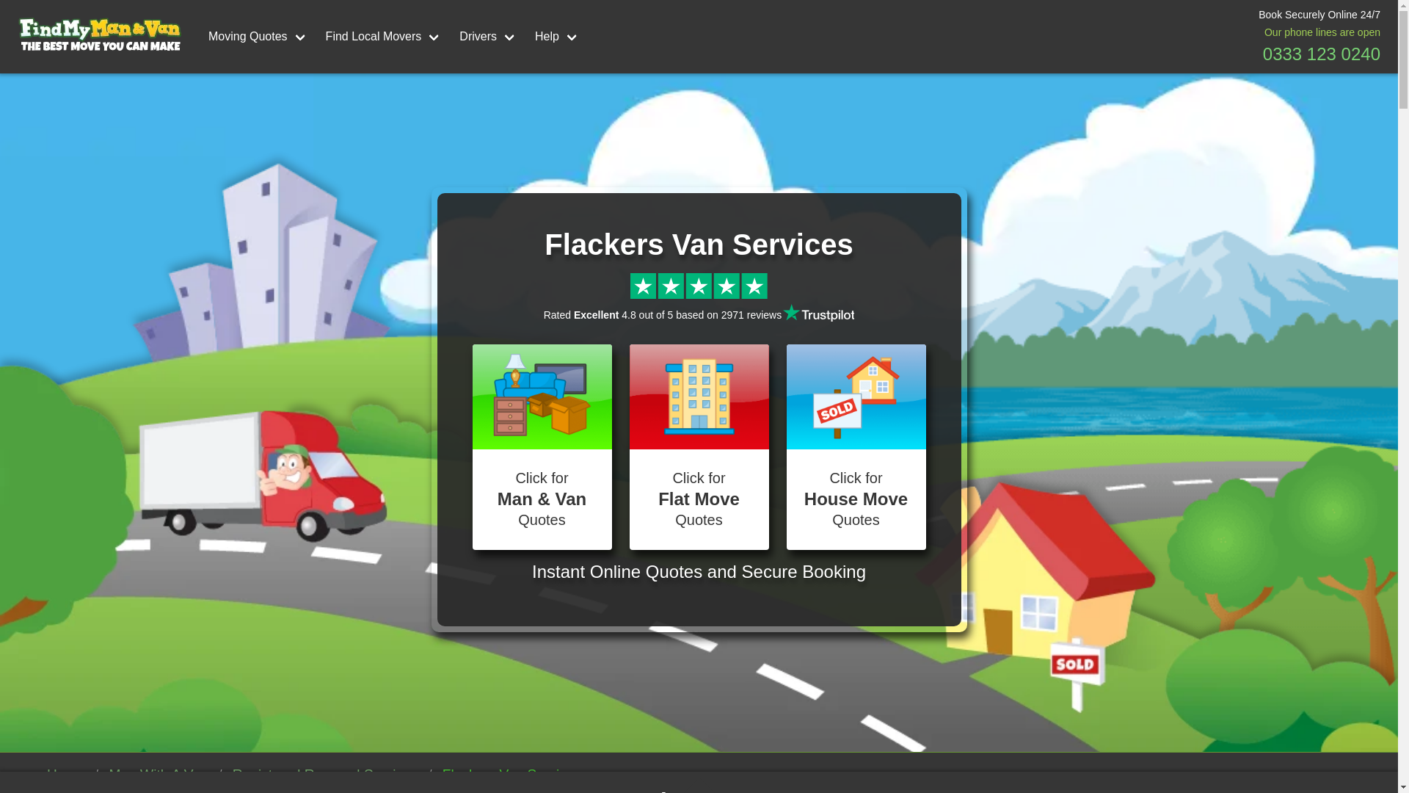 This screenshot has width=1409, height=793. I want to click on Moving Quotes, so click(258, 37).